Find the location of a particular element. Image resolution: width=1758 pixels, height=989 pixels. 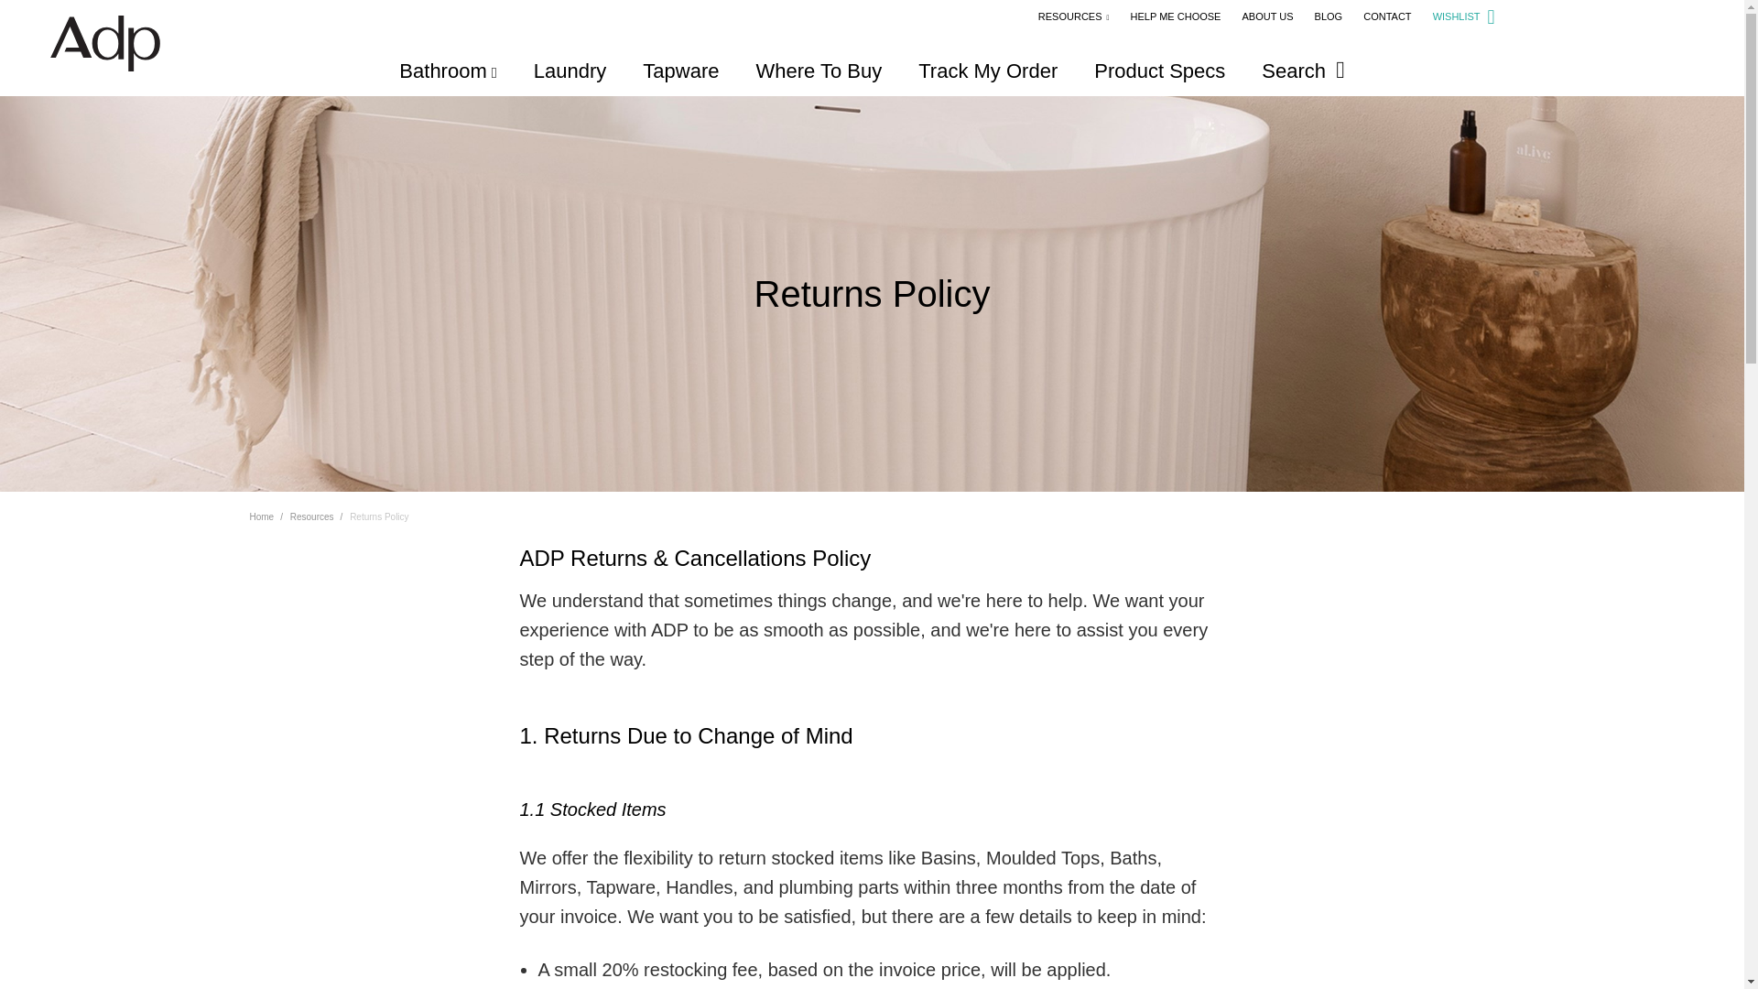

RESOURCES is located at coordinates (1073, 16).